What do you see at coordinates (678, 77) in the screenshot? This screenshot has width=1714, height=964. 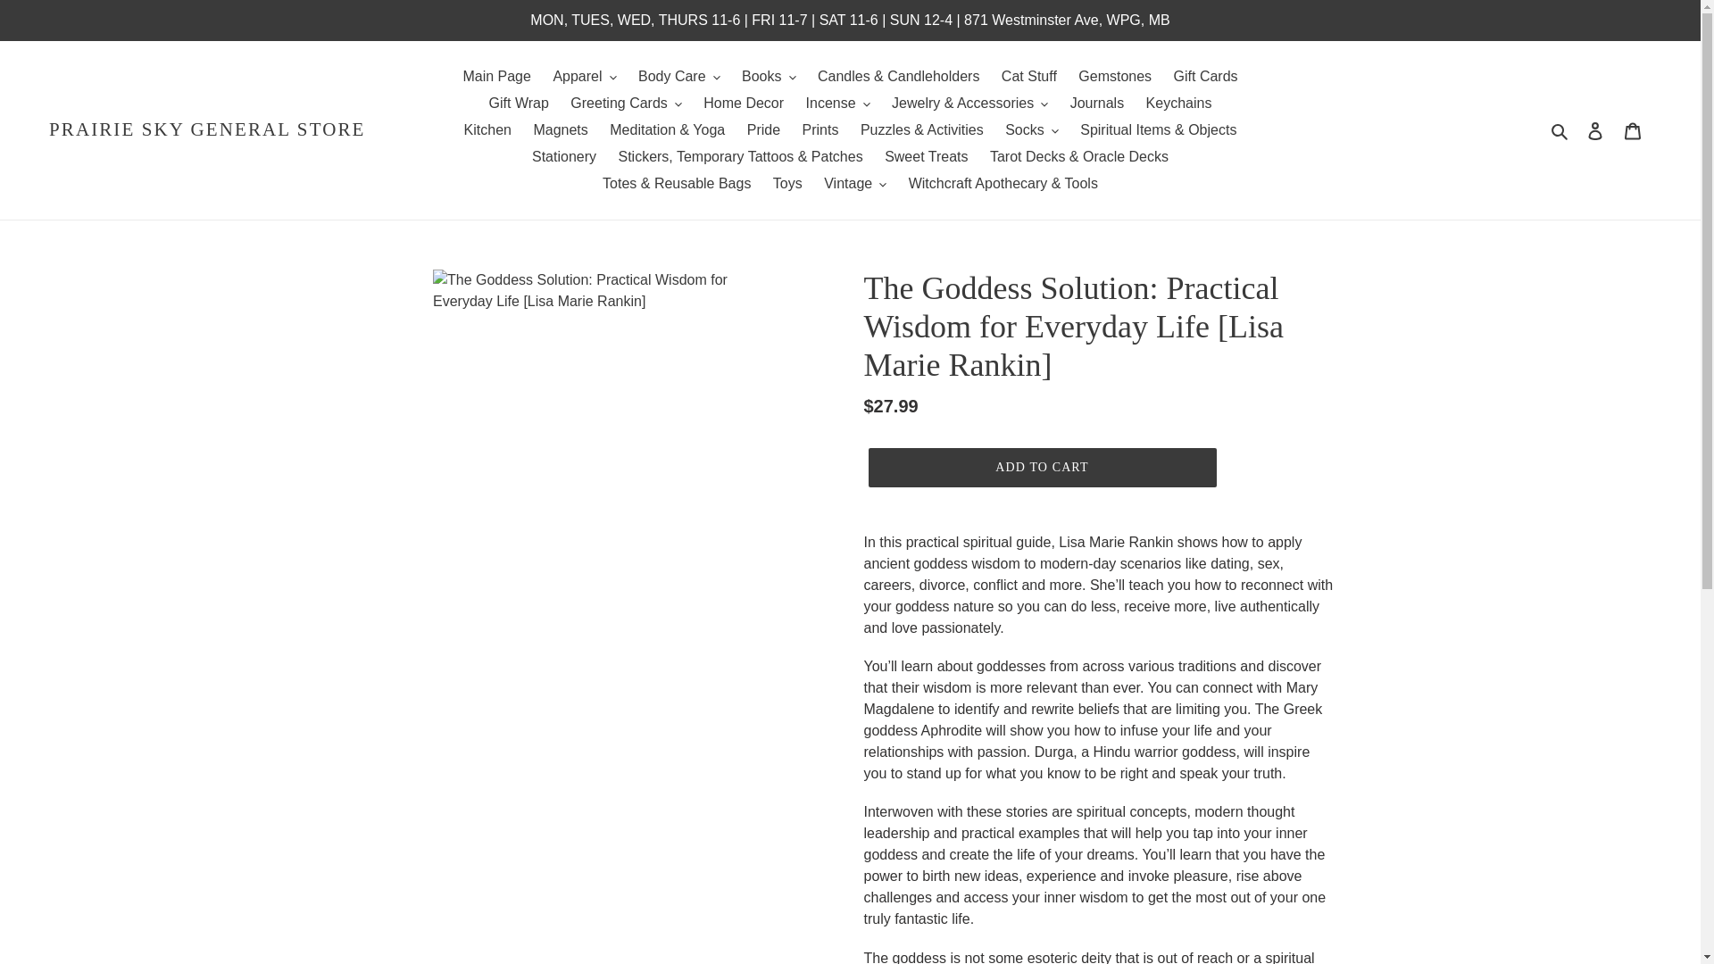 I see `Body Care` at bounding box center [678, 77].